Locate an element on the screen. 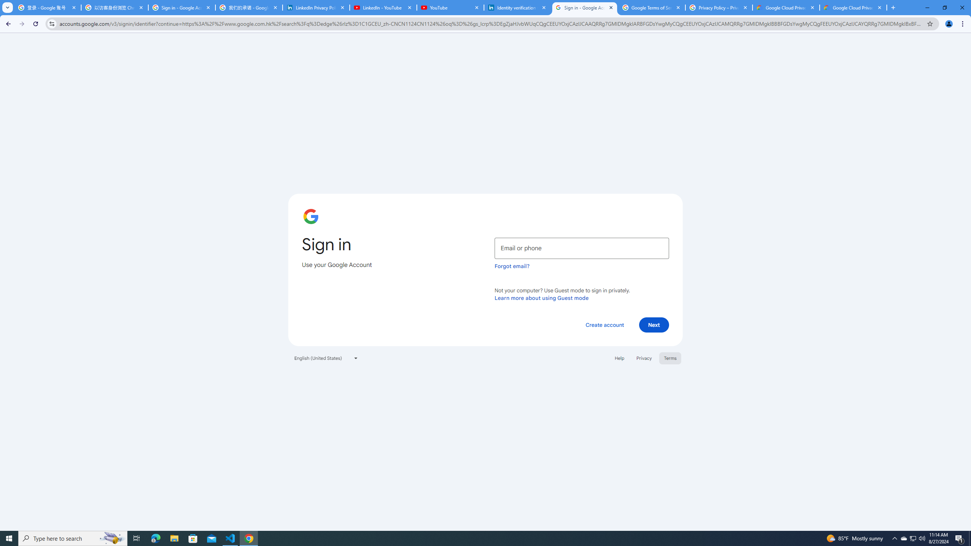 This screenshot has height=546, width=971. LinkedIn Privacy Policy is located at coordinates (316, 8).